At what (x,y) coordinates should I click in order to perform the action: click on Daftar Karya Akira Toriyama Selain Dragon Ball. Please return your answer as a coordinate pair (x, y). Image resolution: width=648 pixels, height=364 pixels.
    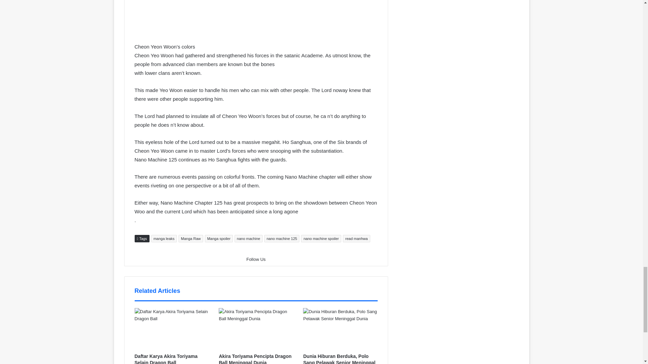
    Looking at the image, I should click on (171, 329).